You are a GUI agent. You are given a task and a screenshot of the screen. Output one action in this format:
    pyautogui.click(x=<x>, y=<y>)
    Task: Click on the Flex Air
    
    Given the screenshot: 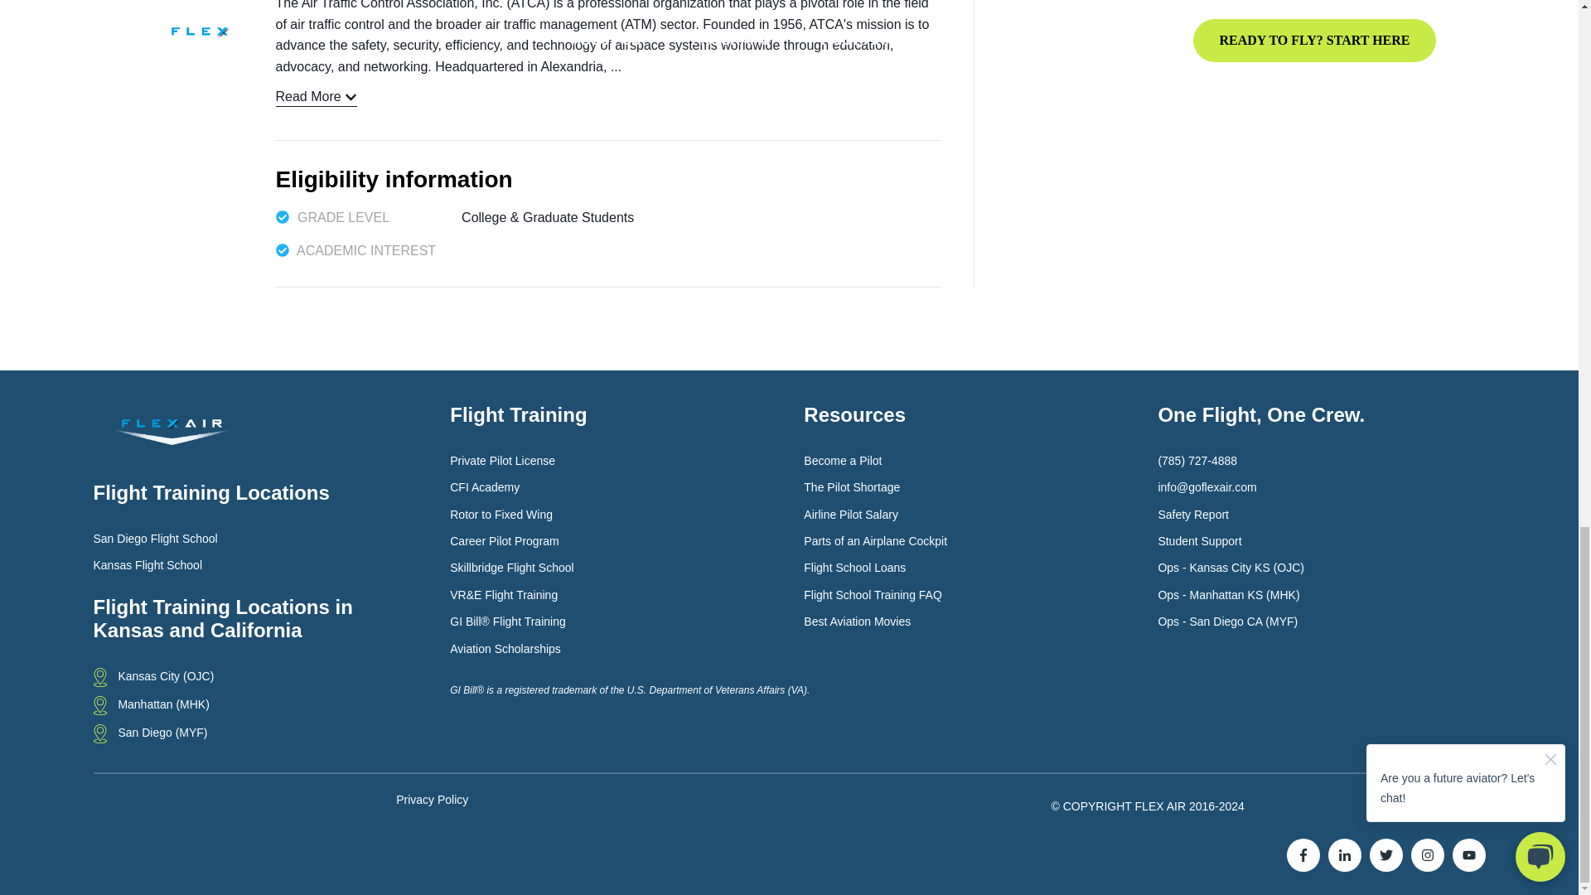 What is the action you would take?
    pyautogui.click(x=171, y=433)
    